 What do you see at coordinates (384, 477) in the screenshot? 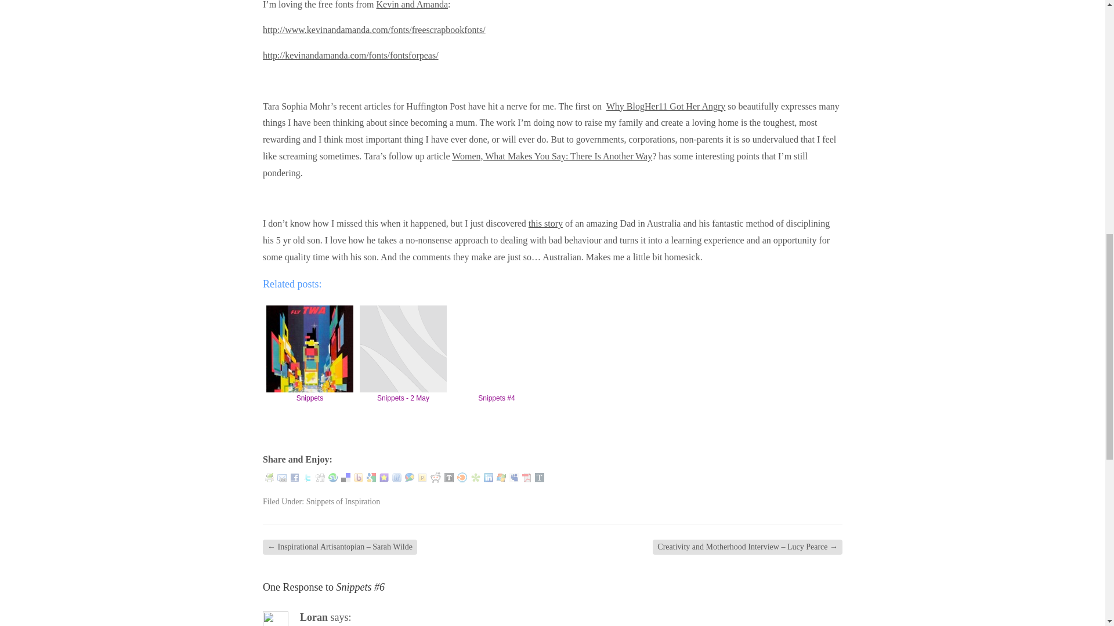
I see `Add to favorites` at bounding box center [384, 477].